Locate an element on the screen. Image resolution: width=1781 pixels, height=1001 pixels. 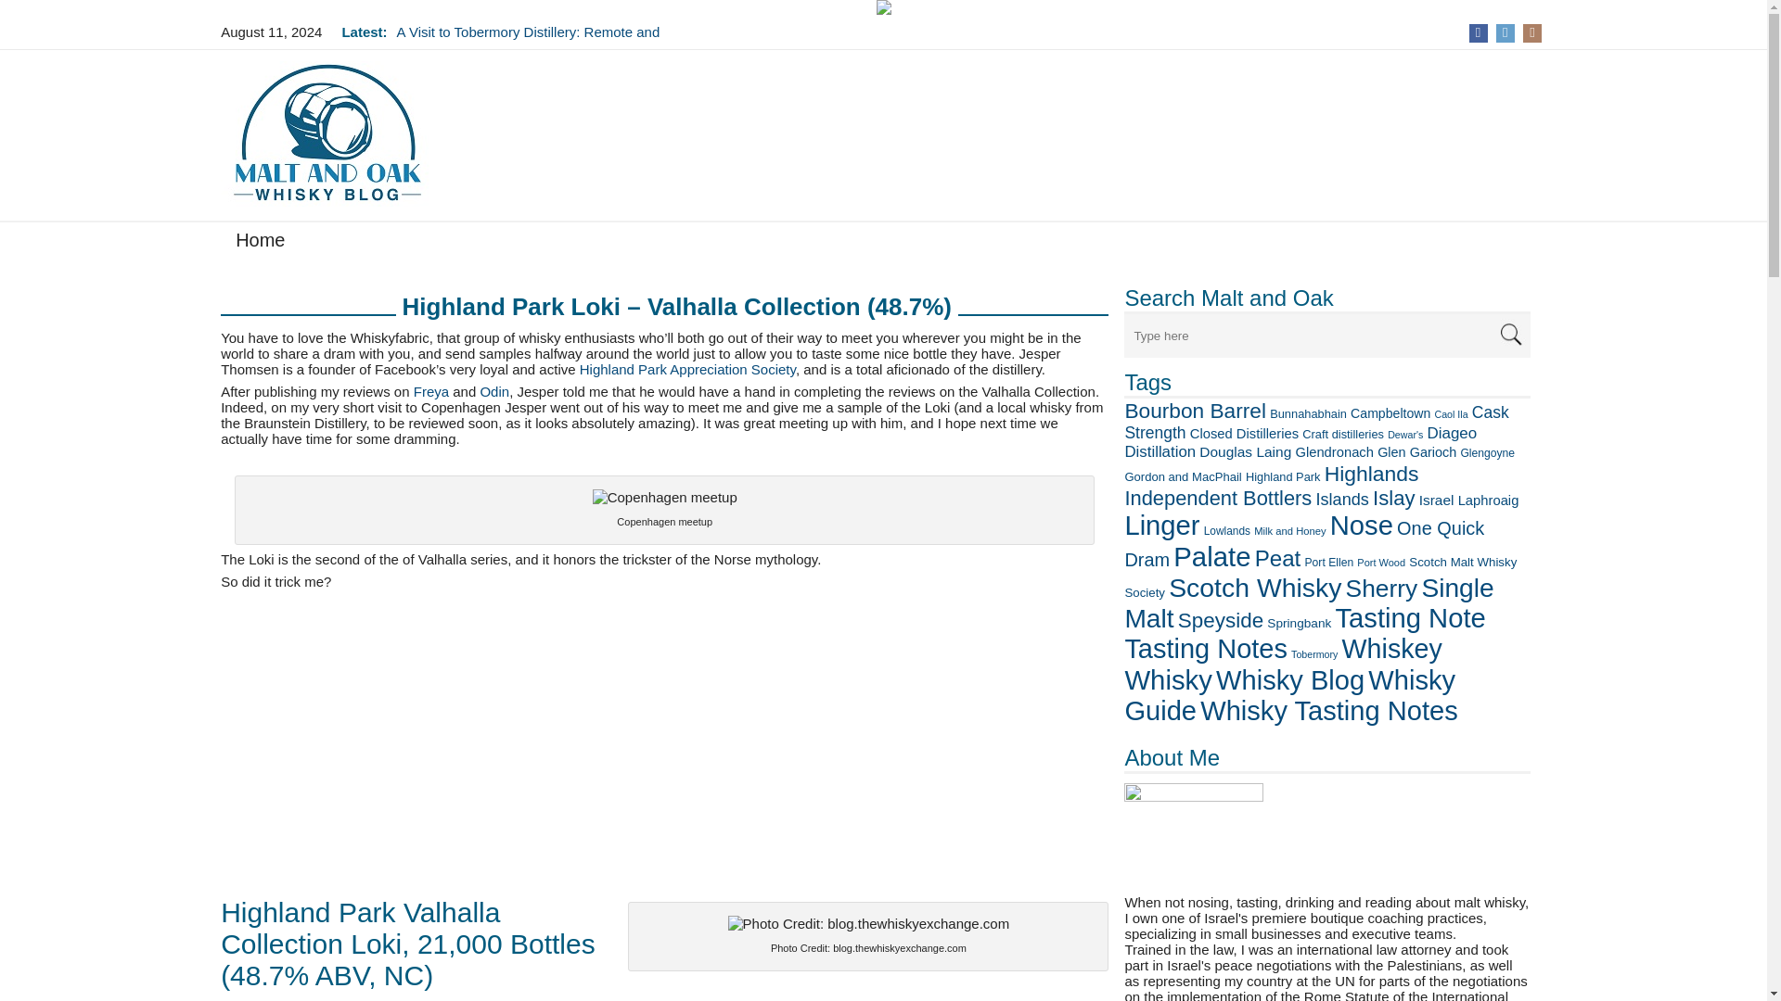
Douglas Laing is located at coordinates (1245, 451).